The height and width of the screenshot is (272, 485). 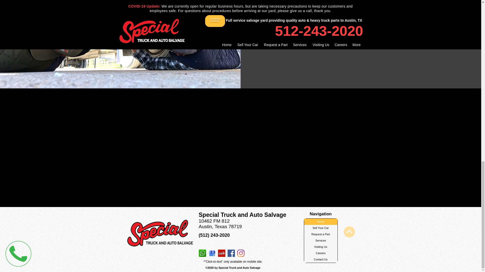 What do you see at coordinates (220, 226) in the screenshot?
I see `Austin, Texas 78719` at bounding box center [220, 226].